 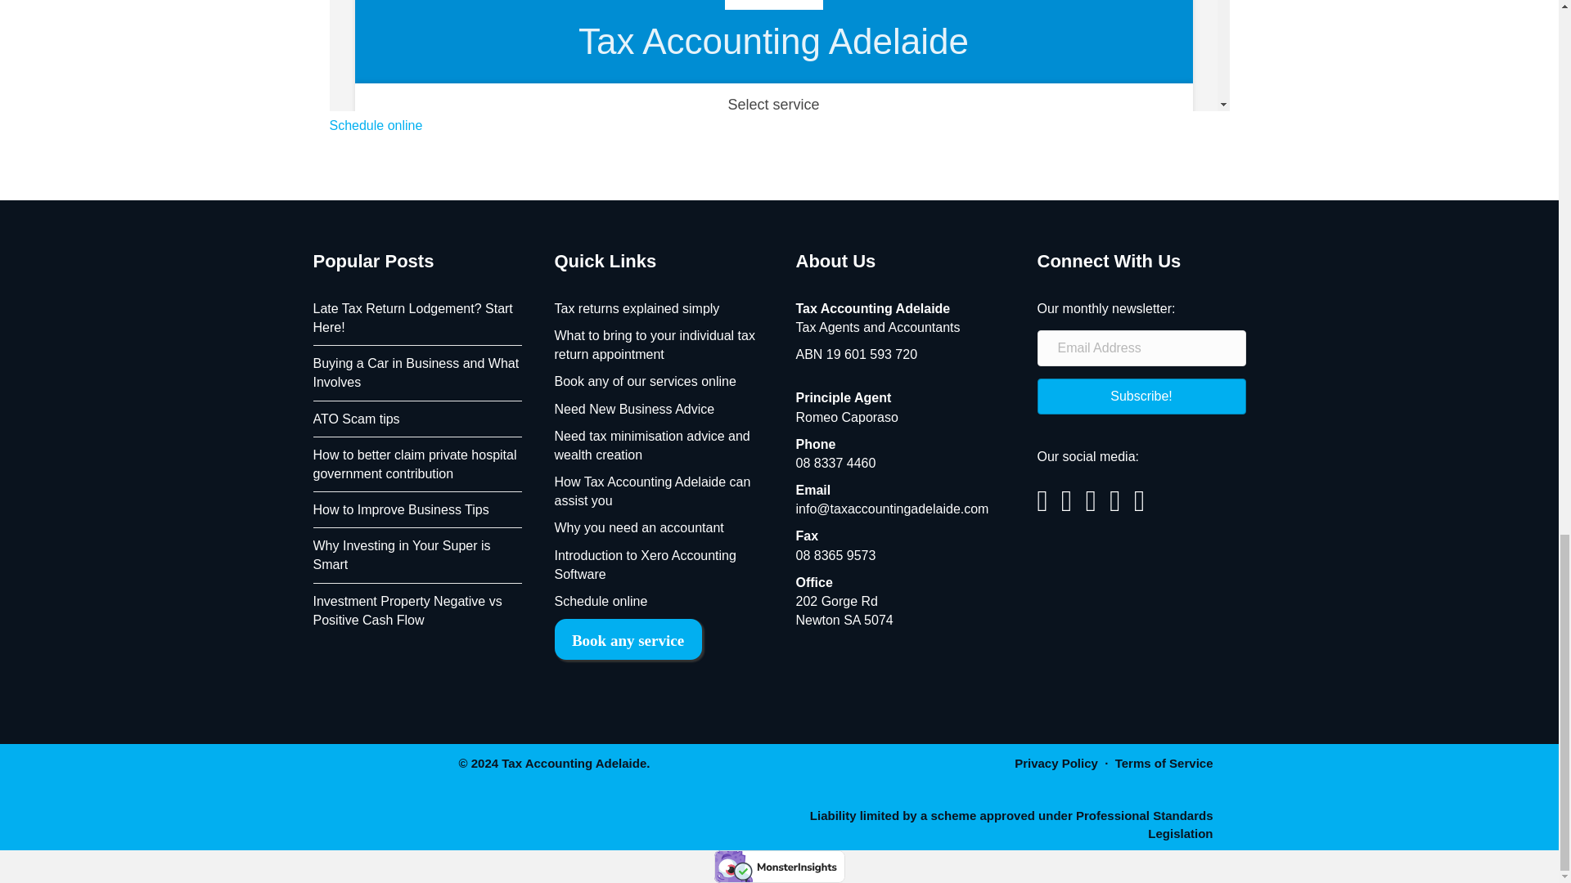 What do you see at coordinates (401, 554) in the screenshot?
I see `Why Investing in Your Super is Smart` at bounding box center [401, 554].